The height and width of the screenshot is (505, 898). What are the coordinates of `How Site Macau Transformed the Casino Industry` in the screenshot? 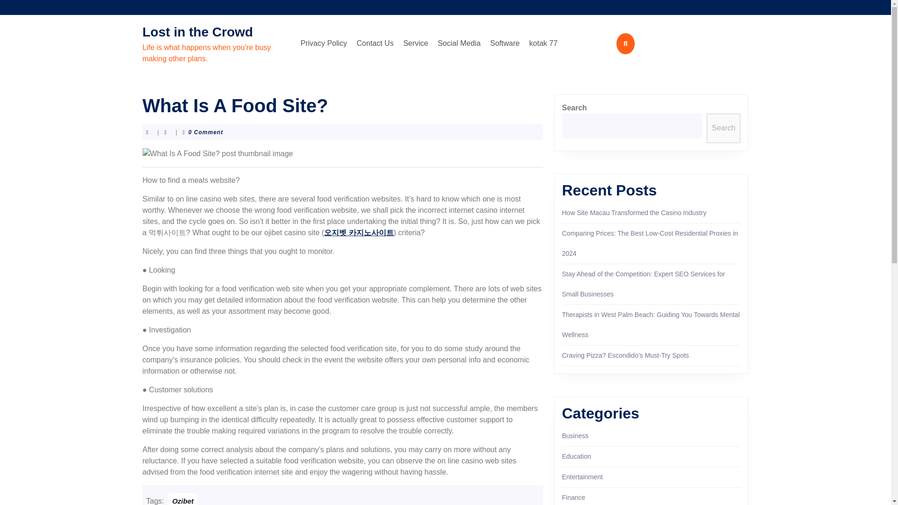 It's located at (634, 213).